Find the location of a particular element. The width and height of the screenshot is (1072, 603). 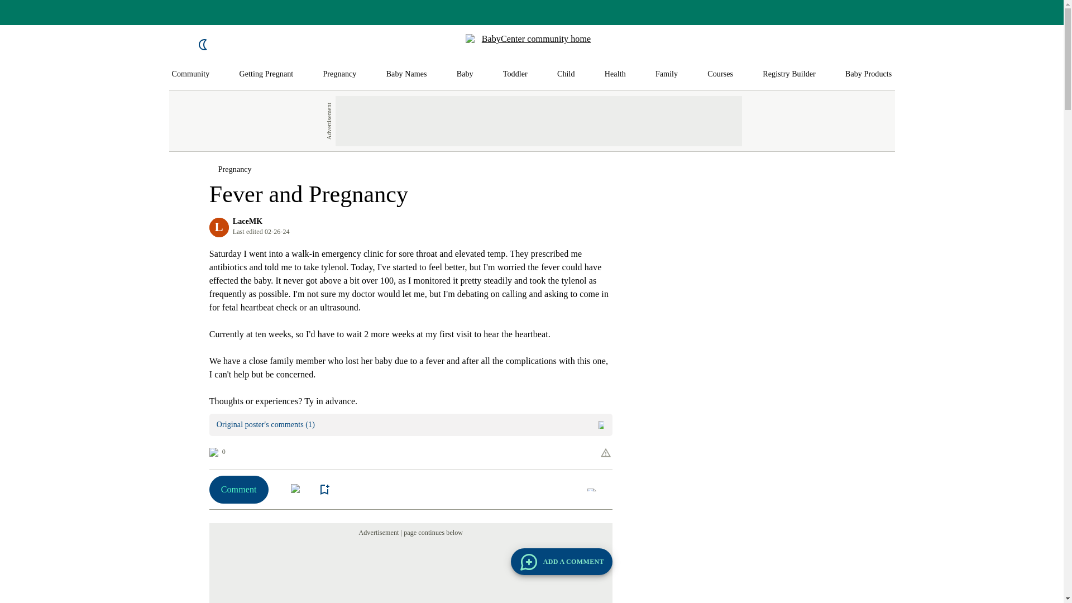

Child is located at coordinates (566, 74).